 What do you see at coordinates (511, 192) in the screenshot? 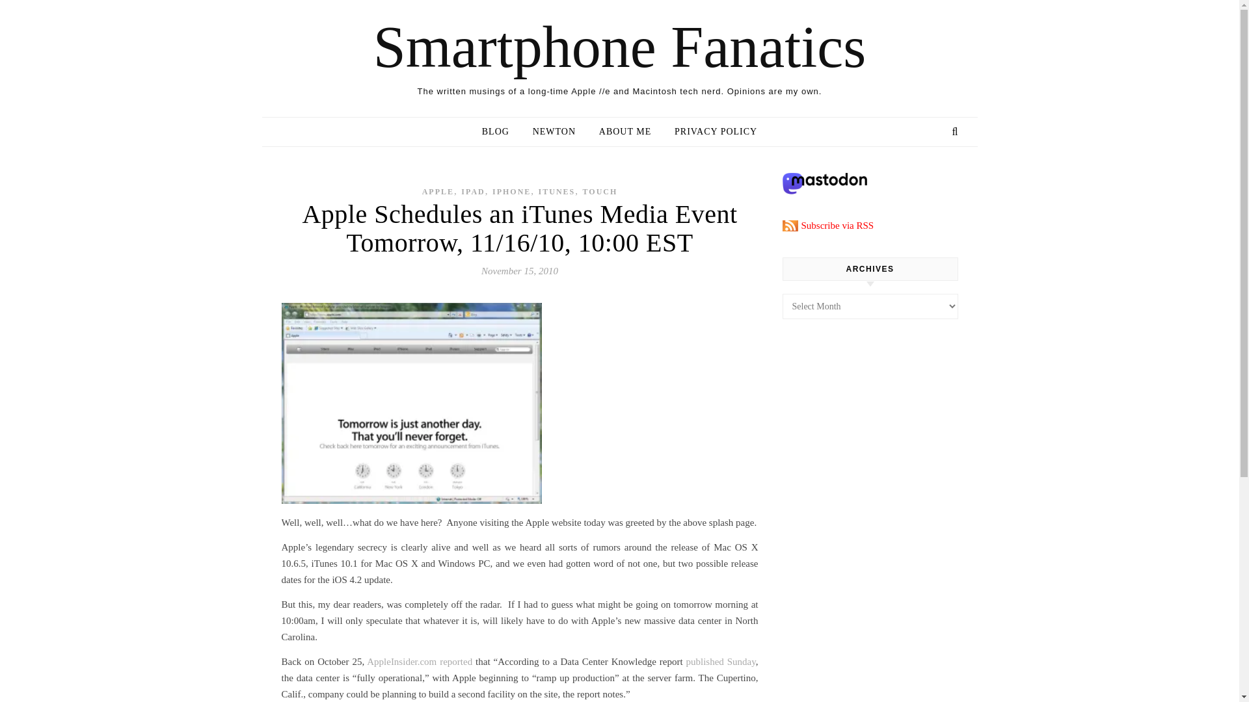
I see `IPHONE` at bounding box center [511, 192].